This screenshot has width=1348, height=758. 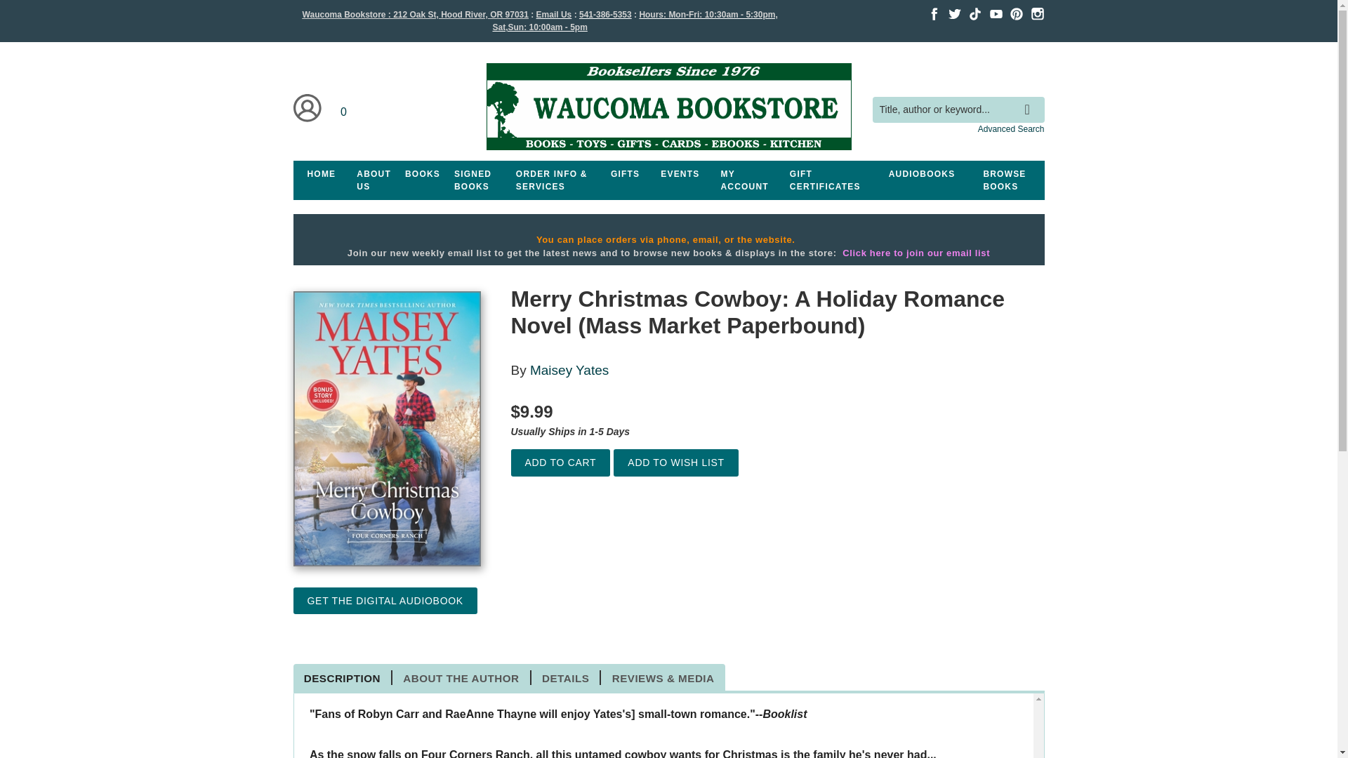 I want to click on ABOUT US, so click(x=374, y=180).